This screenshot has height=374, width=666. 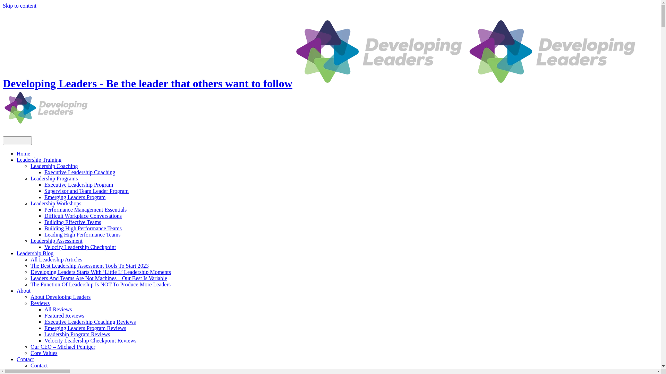 I want to click on All Reviews, so click(x=58, y=310).